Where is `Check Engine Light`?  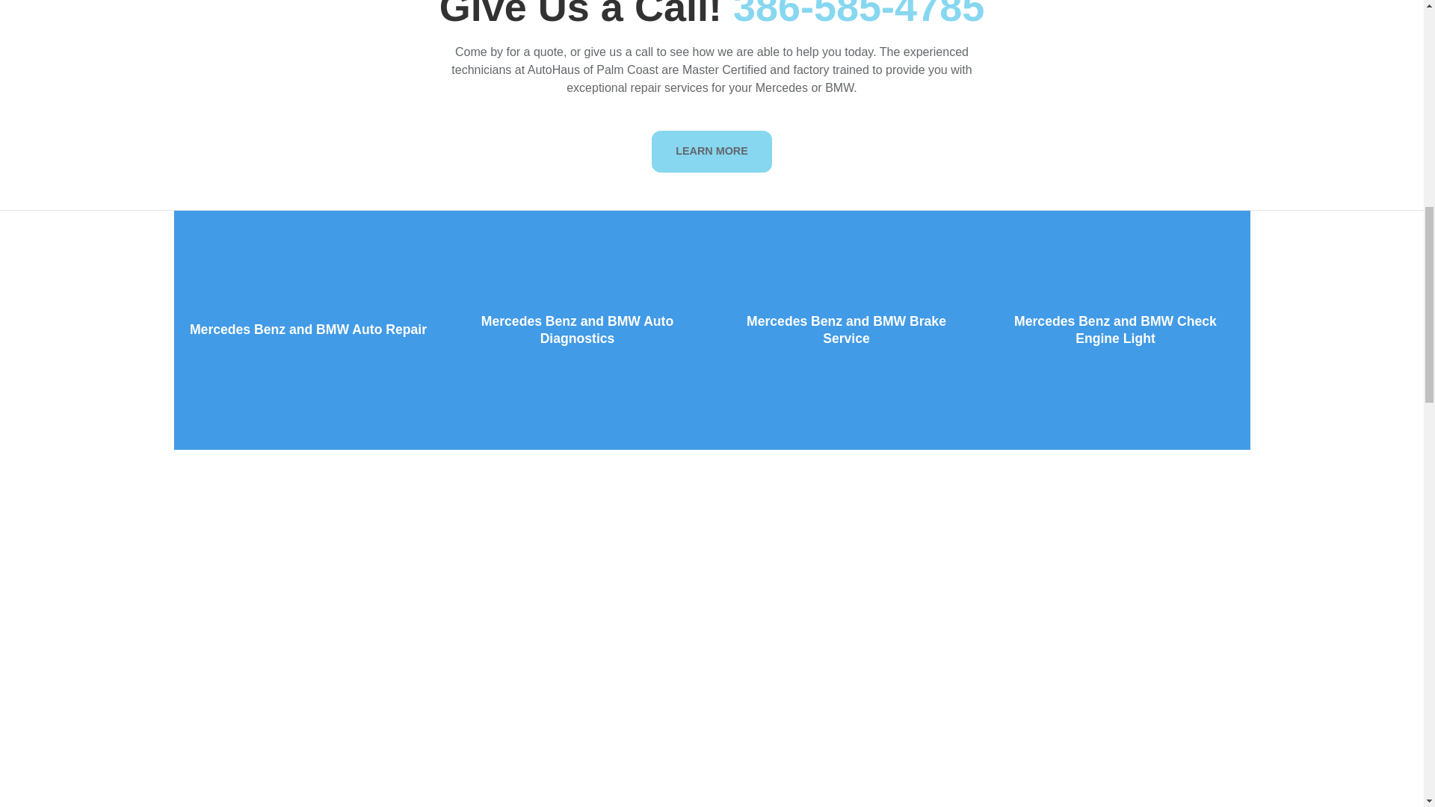
Check Engine Light is located at coordinates (1115, 330).